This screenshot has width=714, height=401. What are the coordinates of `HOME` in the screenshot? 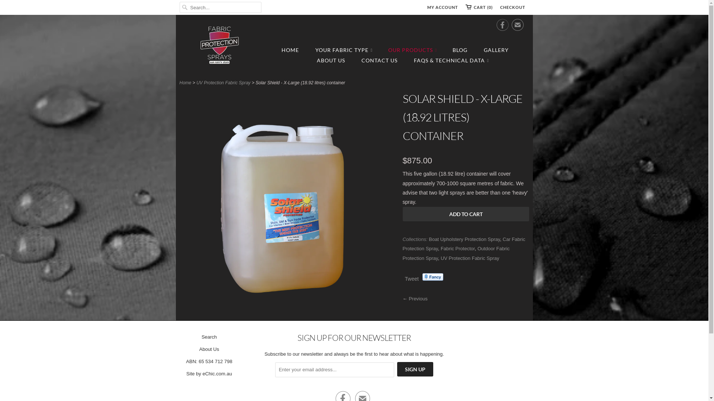 It's located at (290, 50).